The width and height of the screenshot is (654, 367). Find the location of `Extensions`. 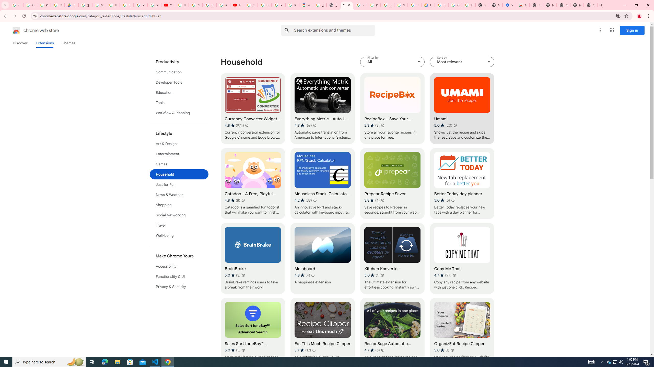

Extensions is located at coordinates (44, 43).